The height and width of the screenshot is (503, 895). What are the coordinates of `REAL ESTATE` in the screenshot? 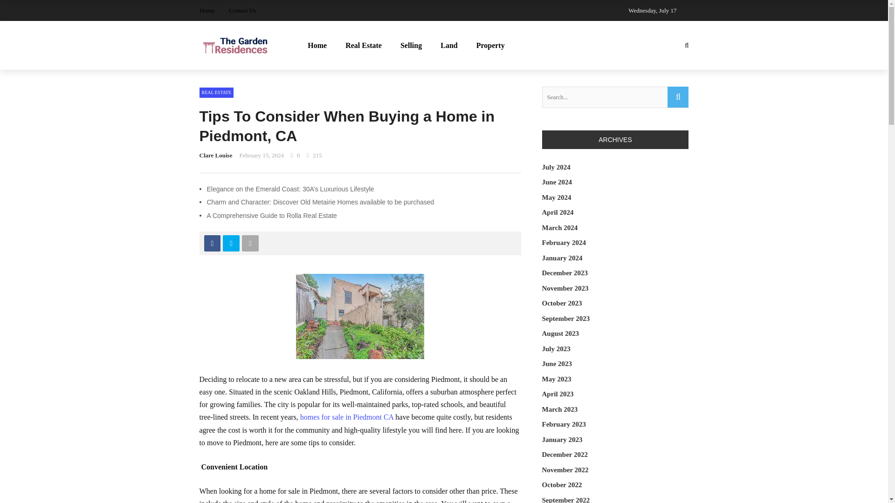 It's located at (216, 92).